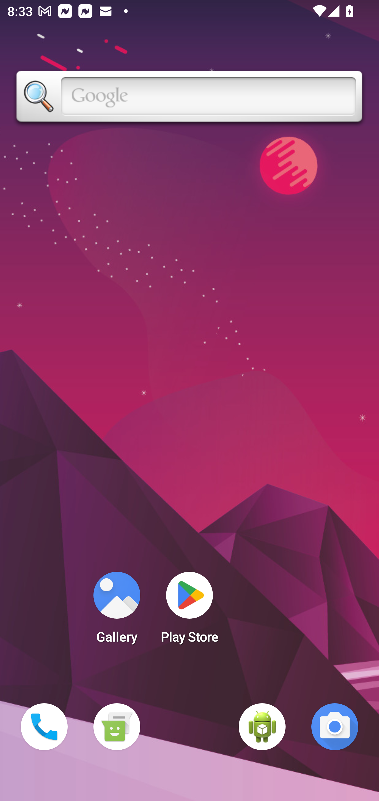 The width and height of the screenshot is (379, 801). I want to click on Gallery, so click(117, 611).